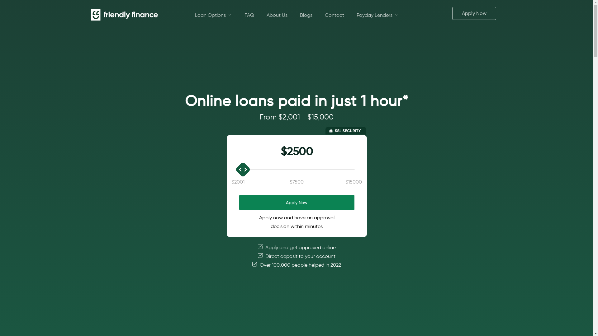 This screenshot has width=598, height=336. What do you see at coordinates (214, 15) in the screenshot?
I see `Loan Options` at bounding box center [214, 15].